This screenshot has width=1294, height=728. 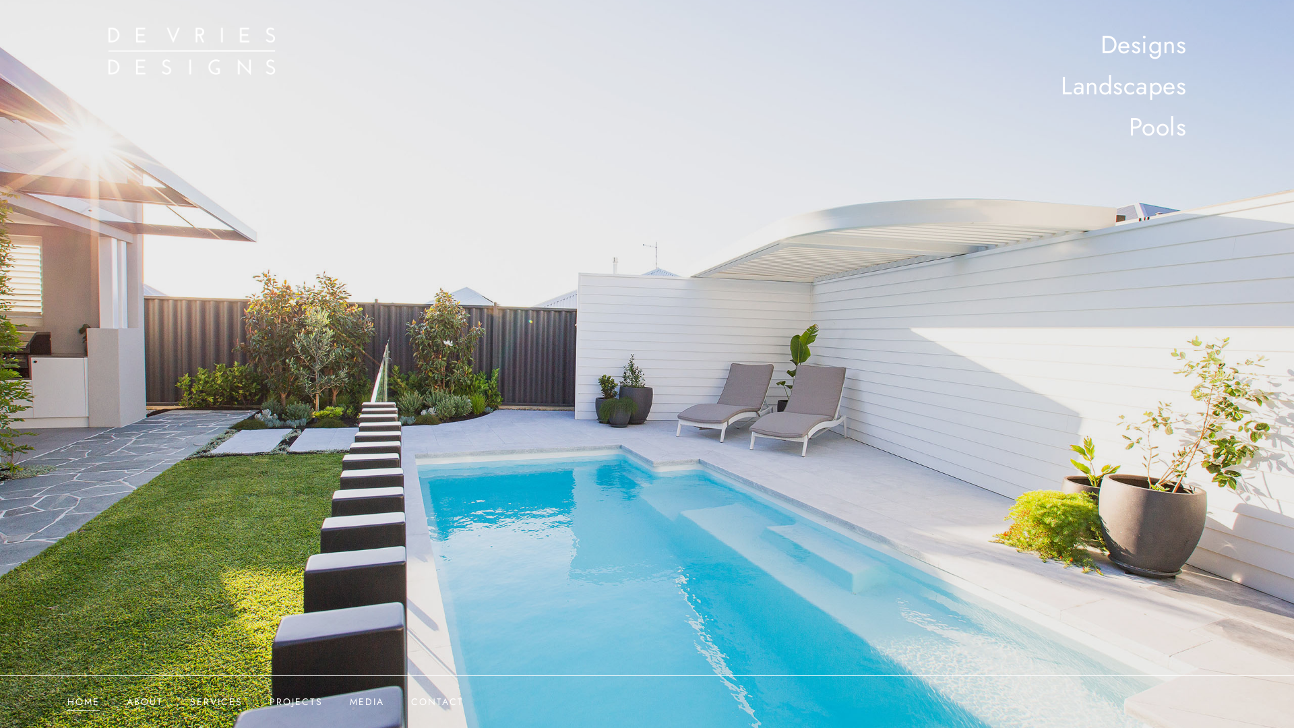 I want to click on Landscapes, so click(x=1123, y=86).